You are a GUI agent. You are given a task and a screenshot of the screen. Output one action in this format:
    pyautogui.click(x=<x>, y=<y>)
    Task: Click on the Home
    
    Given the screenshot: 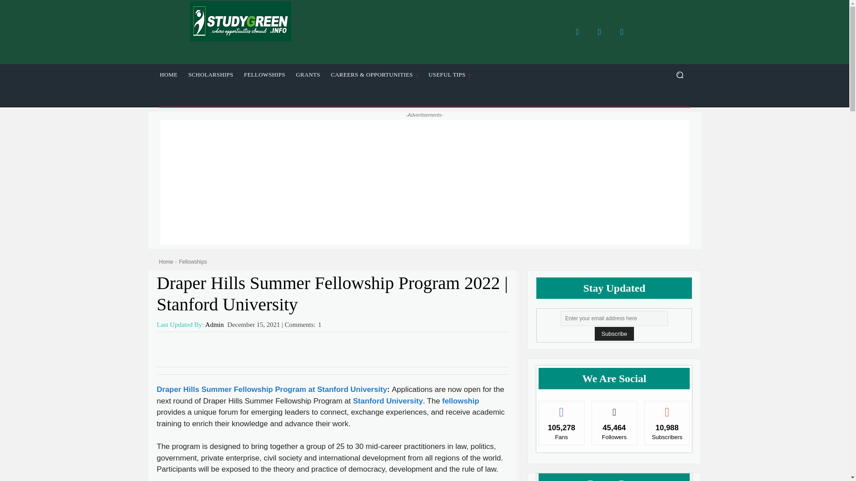 What is the action you would take?
    pyautogui.click(x=165, y=262)
    